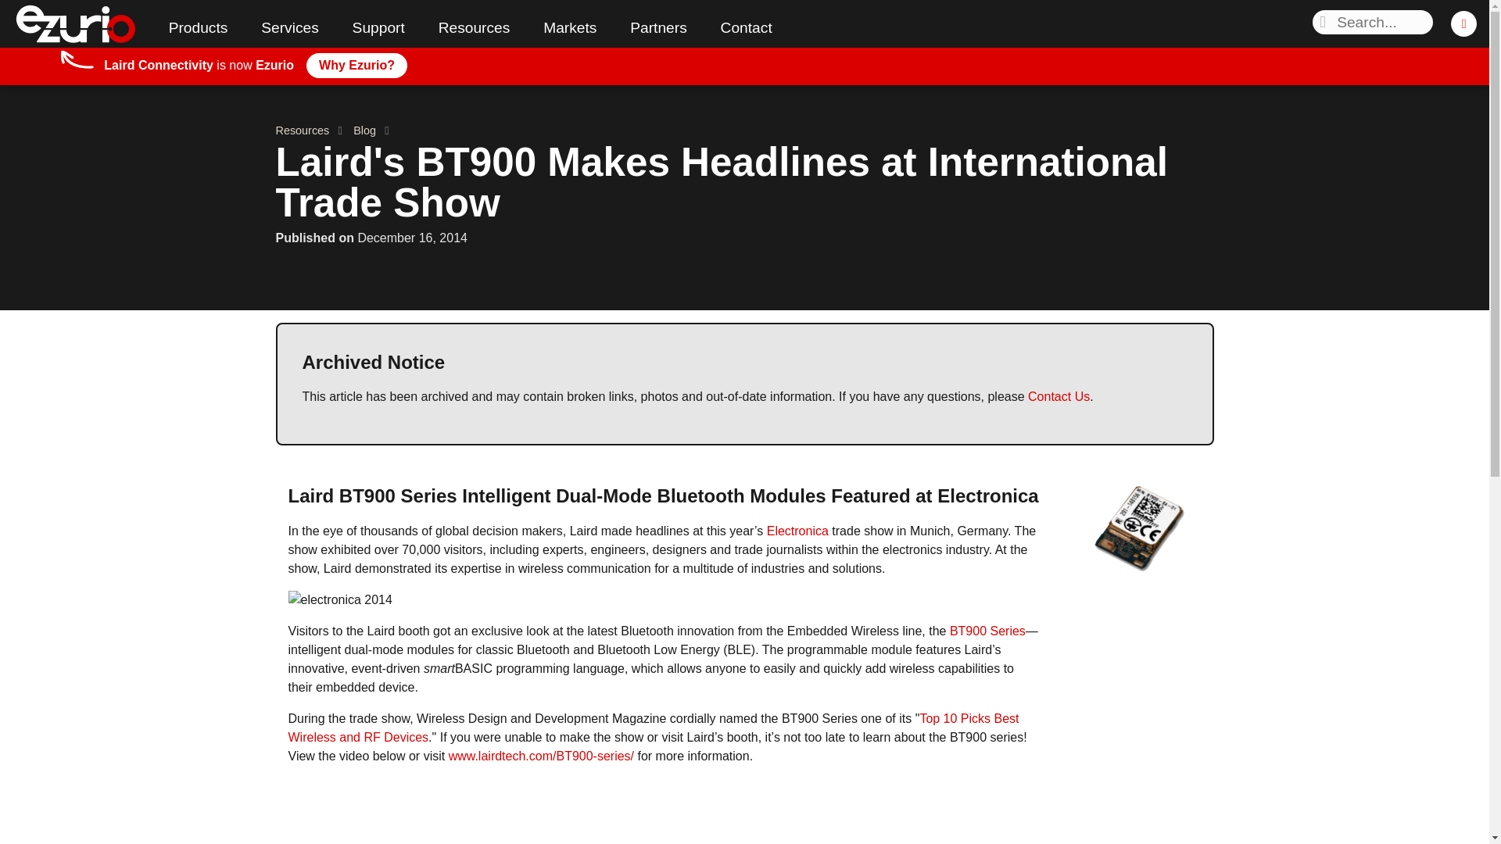  What do you see at coordinates (797, 530) in the screenshot?
I see `Electronica` at bounding box center [797, 530].